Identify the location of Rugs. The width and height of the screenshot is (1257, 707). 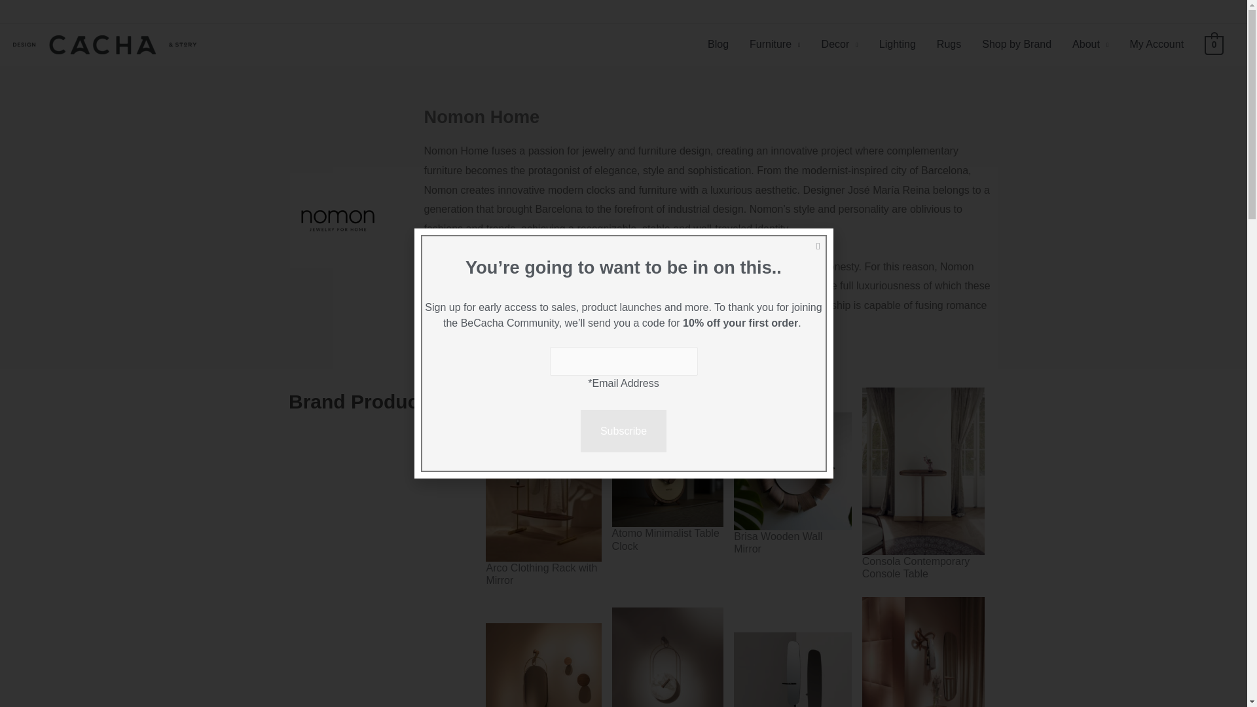
(949, 45).